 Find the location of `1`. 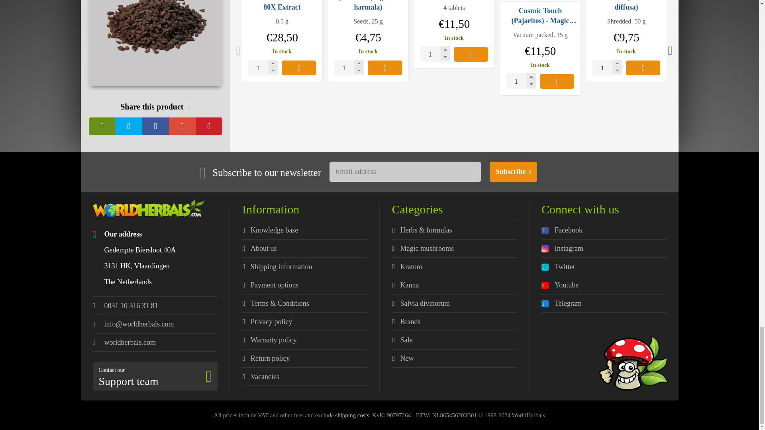

1 is located at coordinates (263, 68).